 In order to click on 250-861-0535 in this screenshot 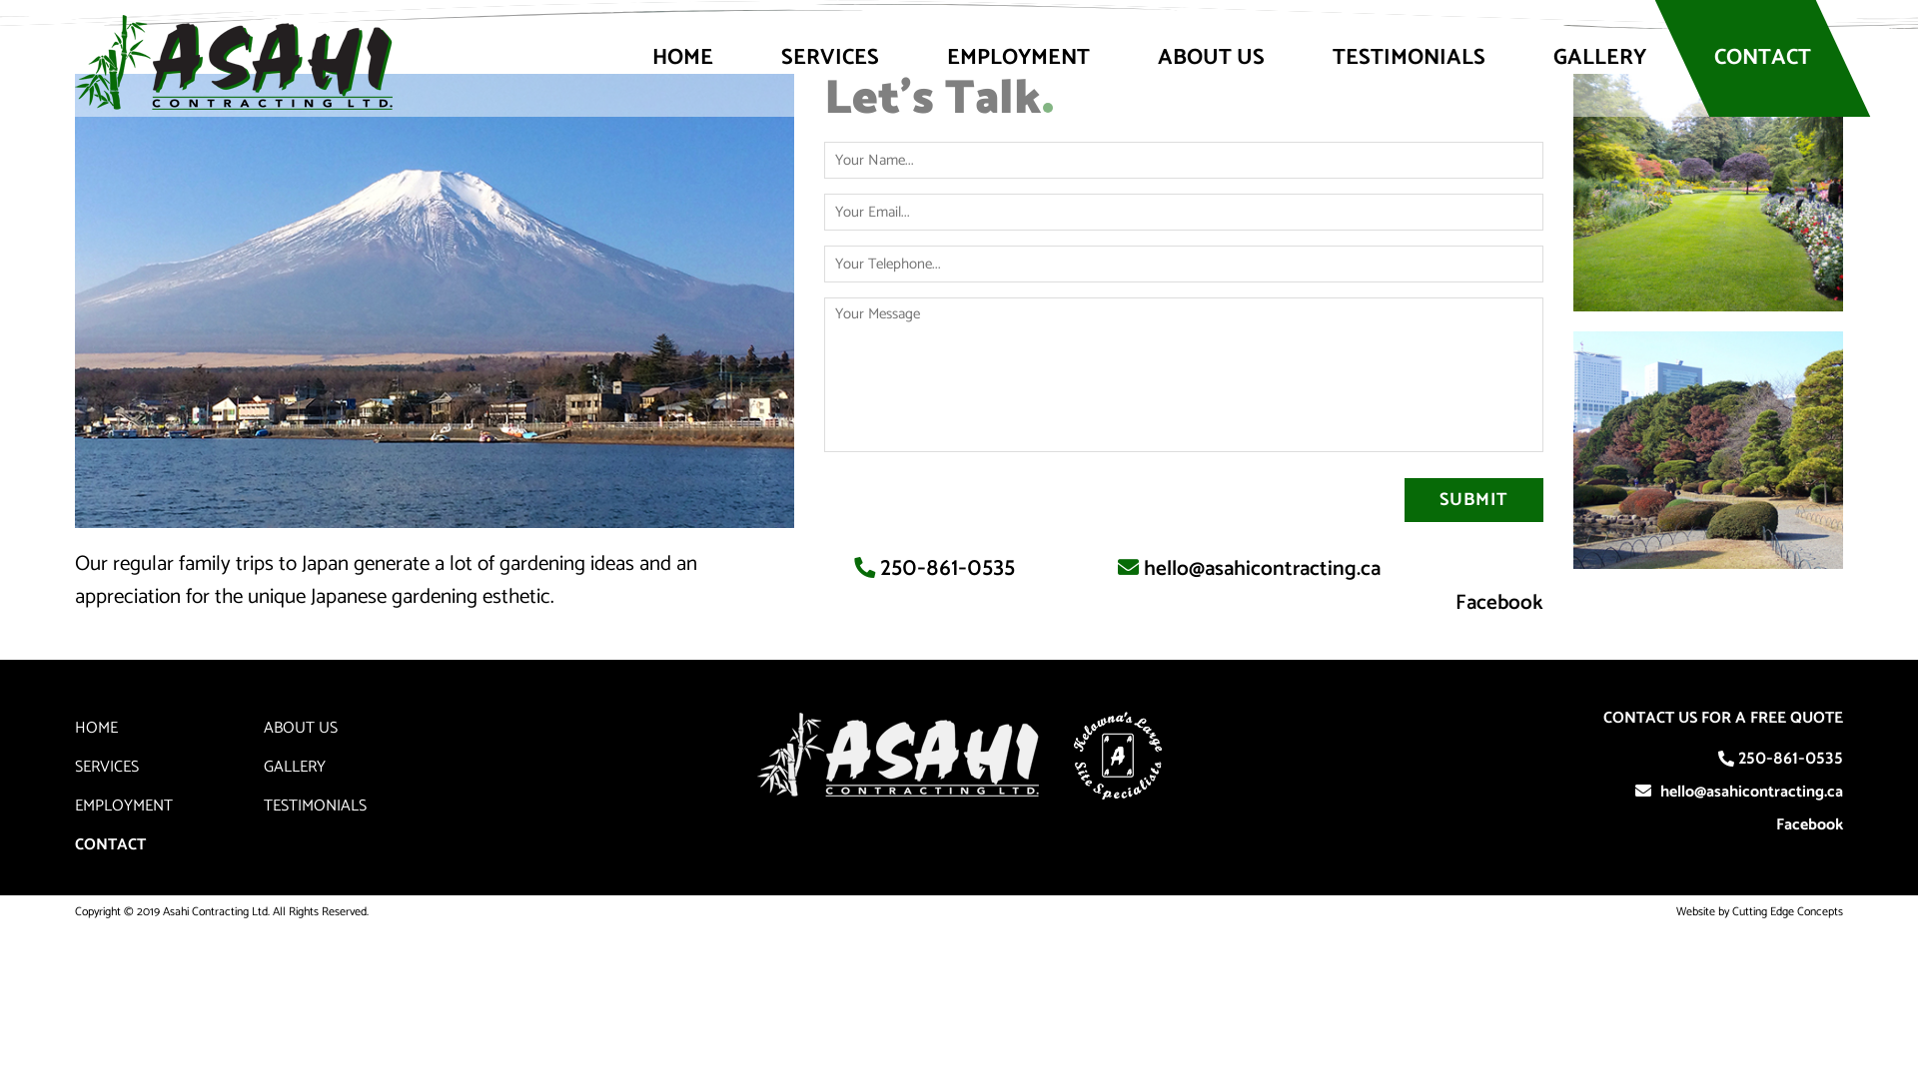, I will do `click(947, 567)`.